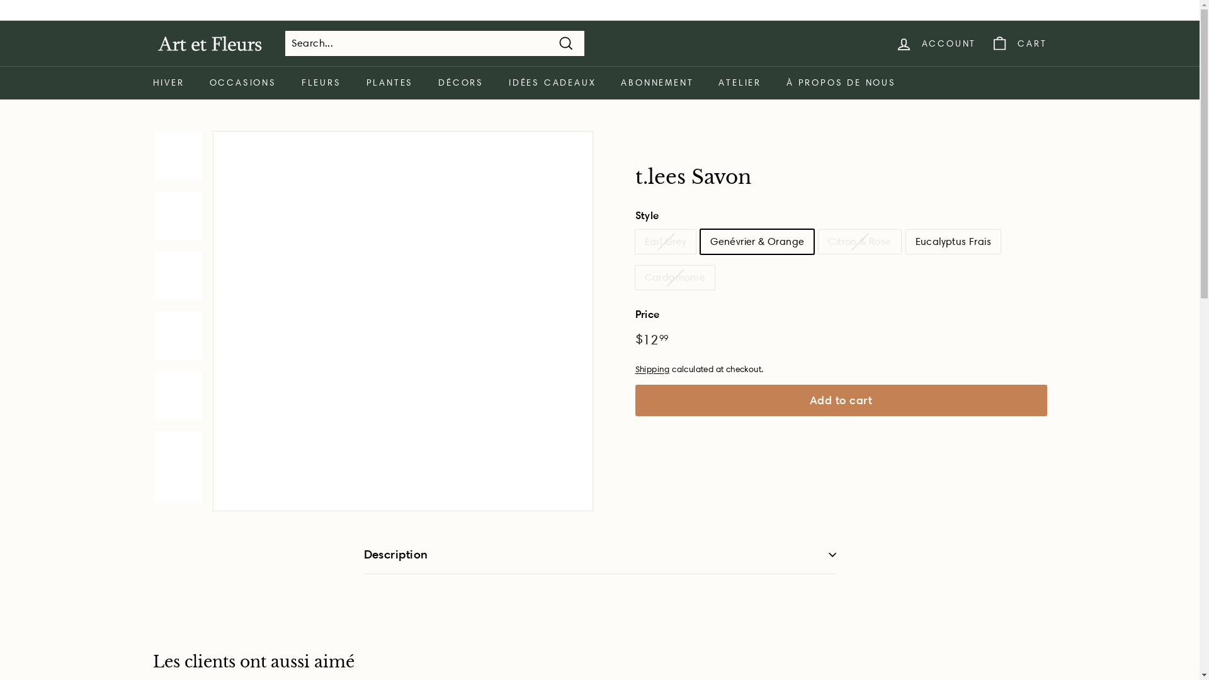 The height and width of the screenshot is (680, 1209). I want to click on PLANTES, so click(390, 83).